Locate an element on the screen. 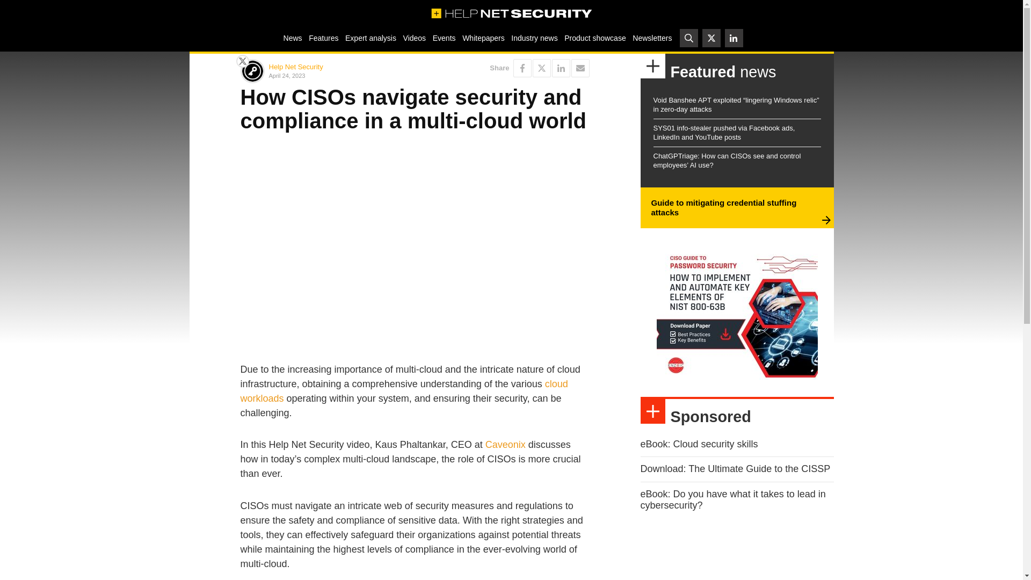 The width and height of the screenshot is (1031, 580). Download: The Ultimate Guide to the CISSP is located at coordinates (735, 468).